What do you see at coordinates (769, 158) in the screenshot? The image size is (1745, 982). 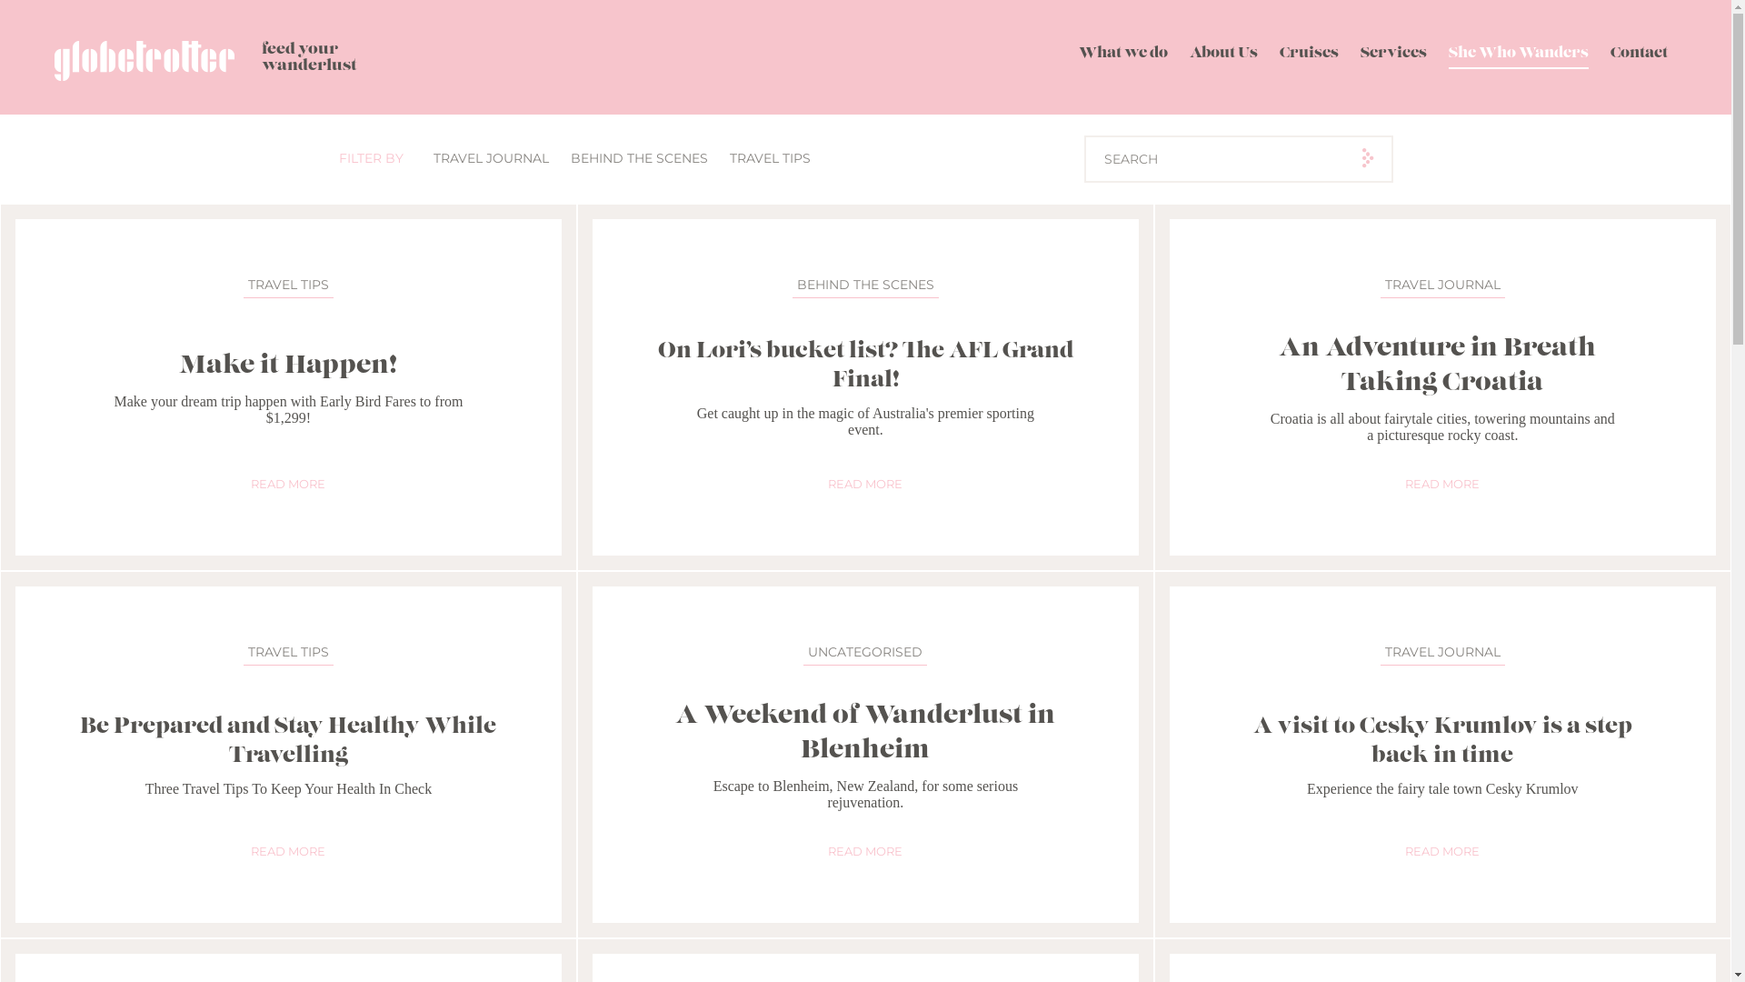 I see `TRAVEL TIPS` at bounding box center [769, 158].